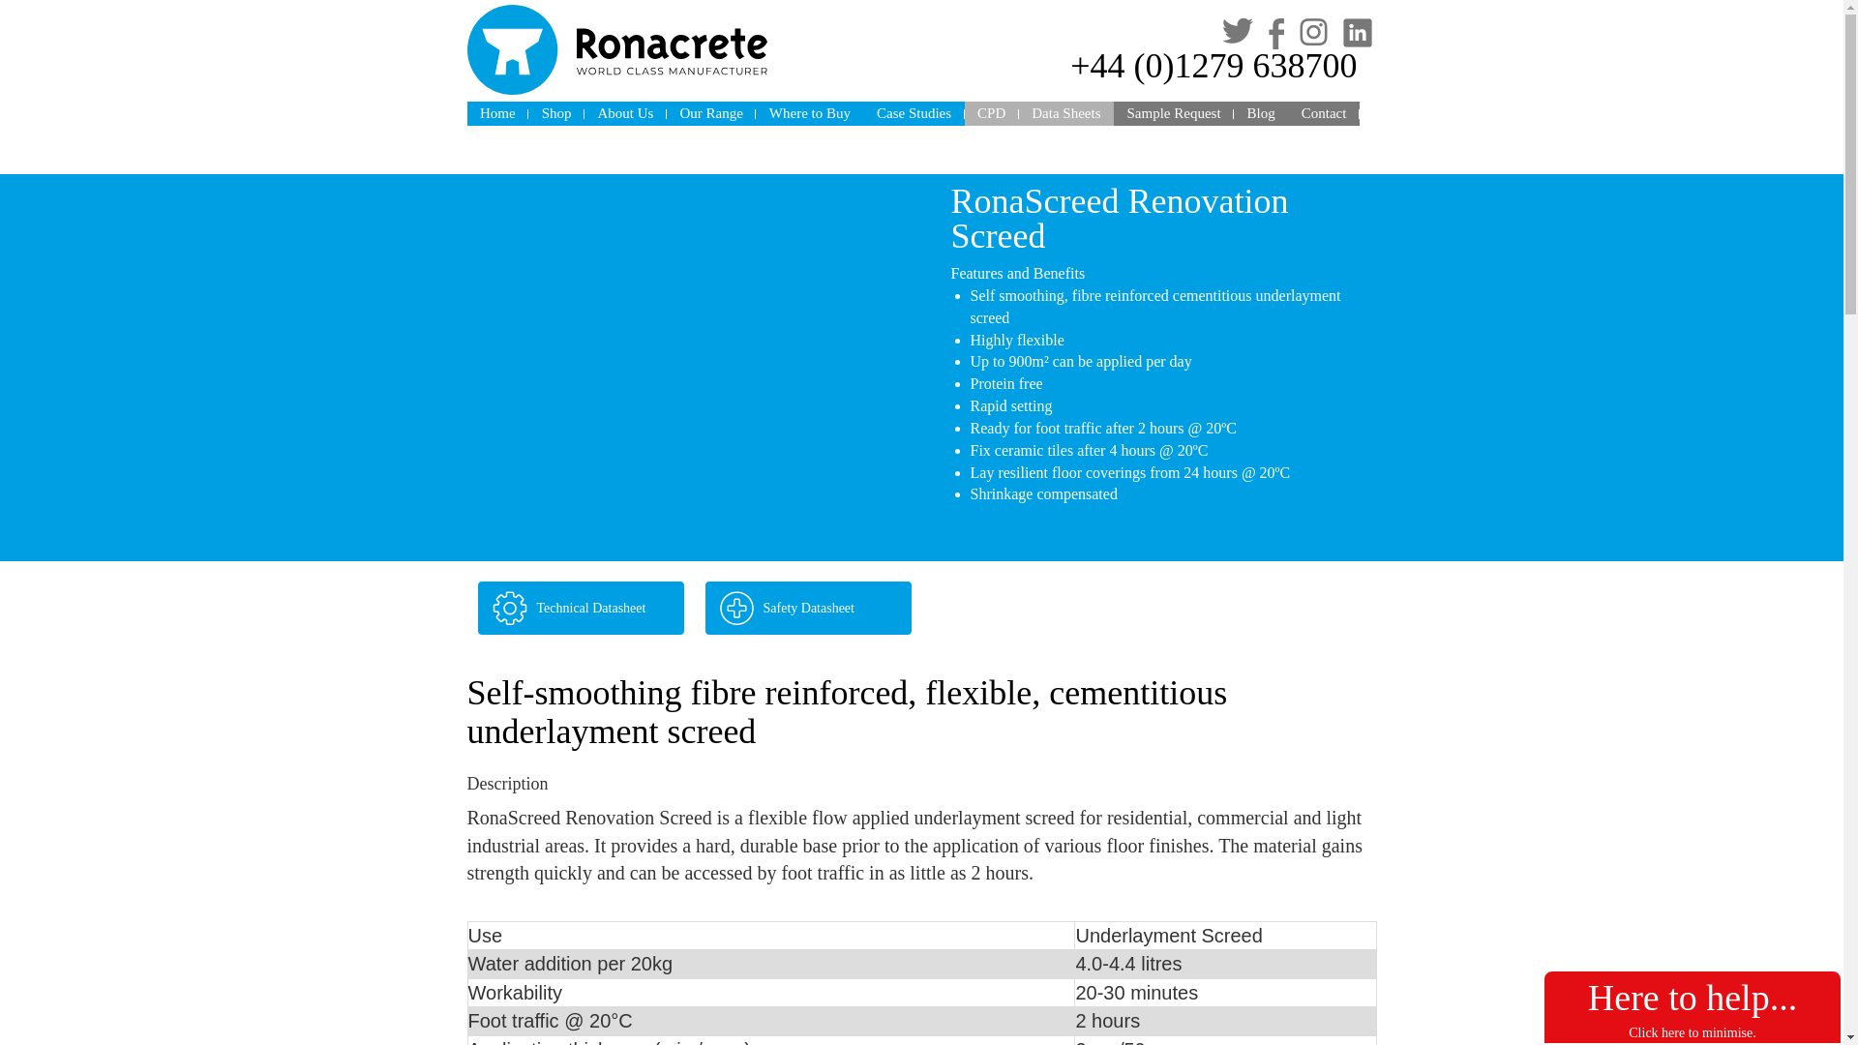 The height and width of the screenshot is (1045, 1858). Describe the element at coordinates (711, 112) in the screenshot. I see `Our Range` at that location.